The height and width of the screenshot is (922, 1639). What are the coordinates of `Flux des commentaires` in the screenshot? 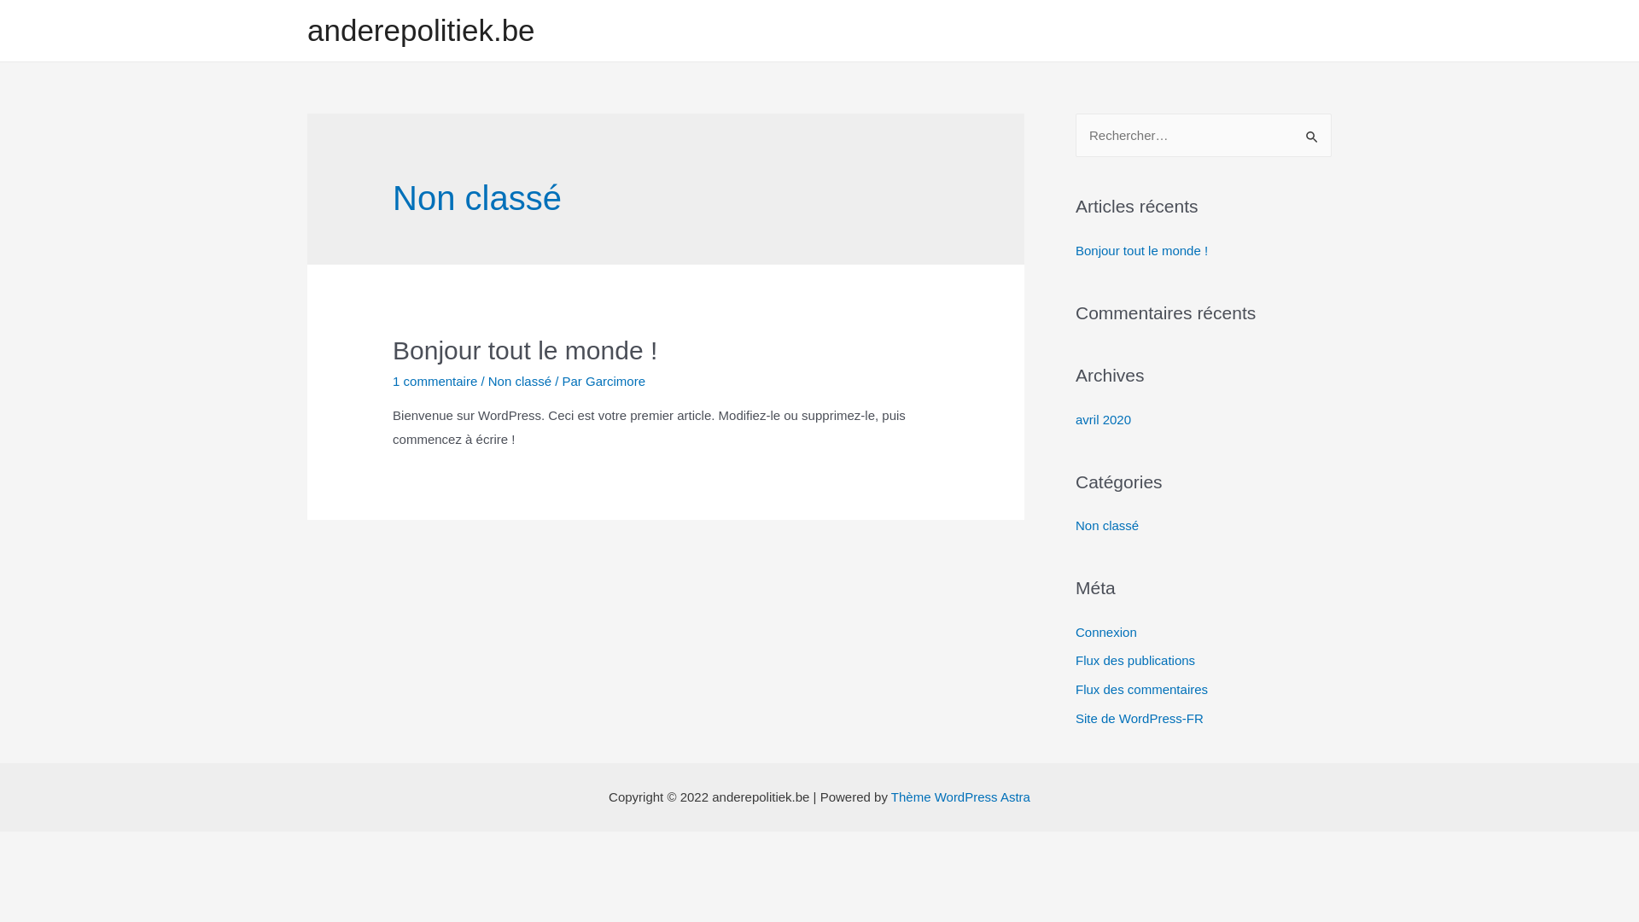 It's located at (1142, 690).